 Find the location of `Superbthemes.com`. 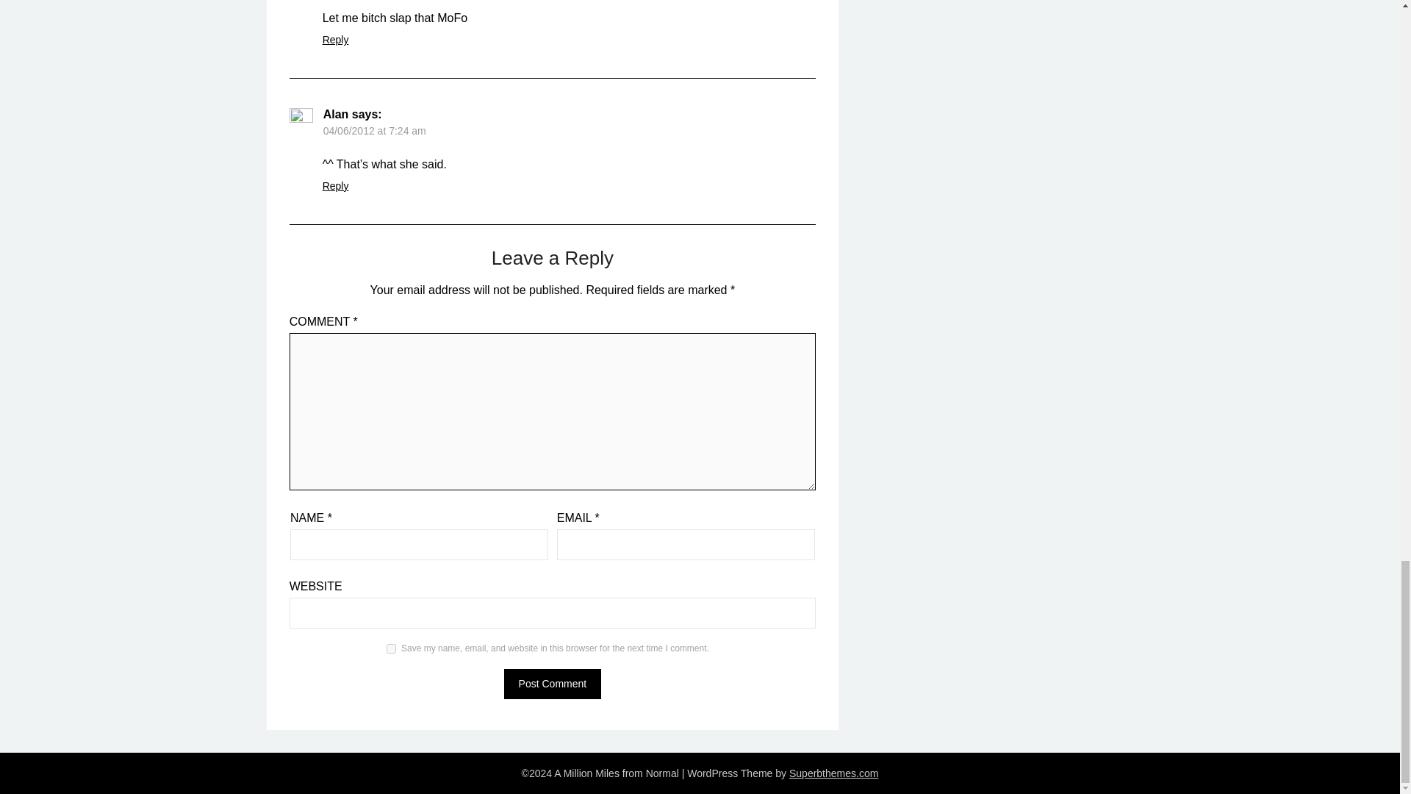

Superbthemes.com is located at coordinates (833, 773).